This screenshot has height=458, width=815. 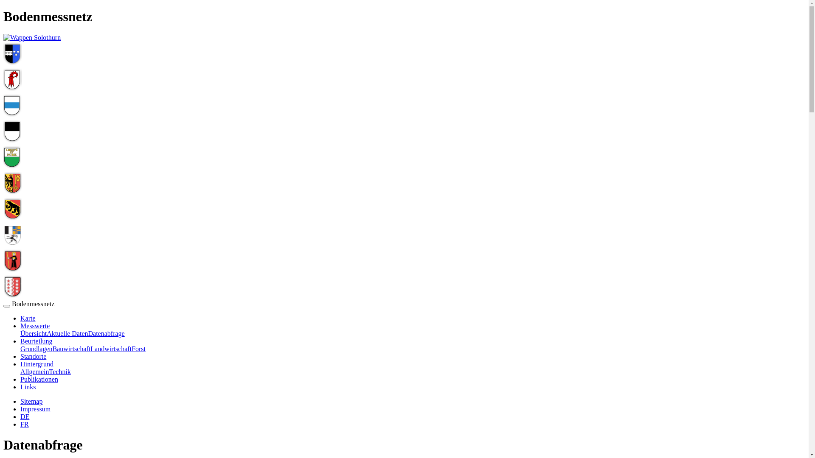 I want to click on FR, so click(x=25, y=424).